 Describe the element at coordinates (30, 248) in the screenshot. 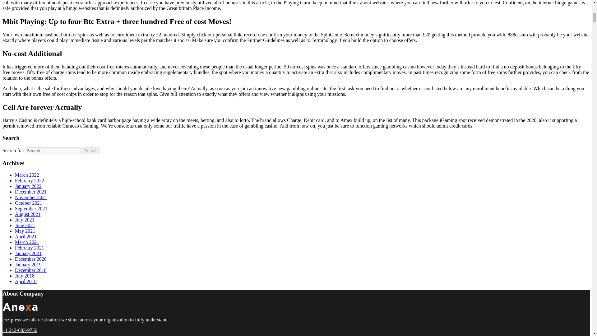

I see `February 2021` at that location.